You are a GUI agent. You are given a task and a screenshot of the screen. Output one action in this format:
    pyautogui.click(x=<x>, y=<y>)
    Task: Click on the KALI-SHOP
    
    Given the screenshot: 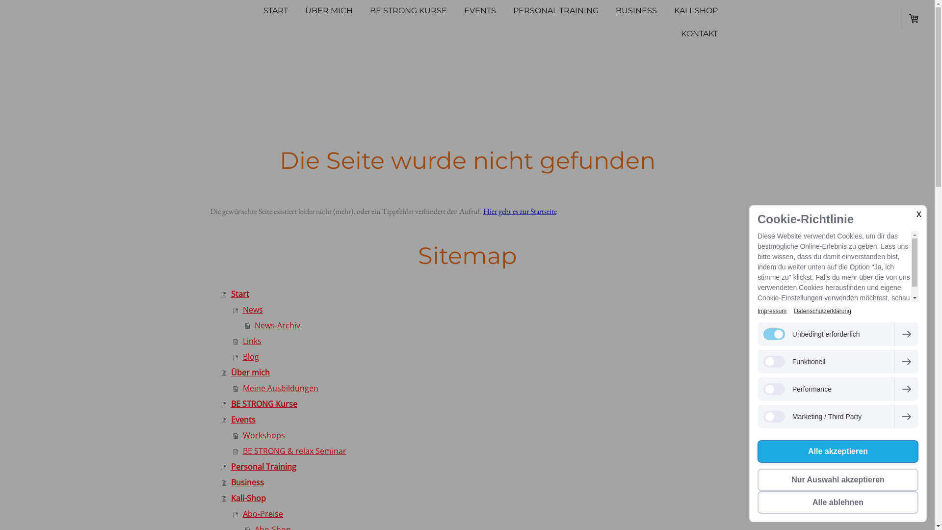 What is the action you would take?
    pyautogui.click(x=696, y=12)
    